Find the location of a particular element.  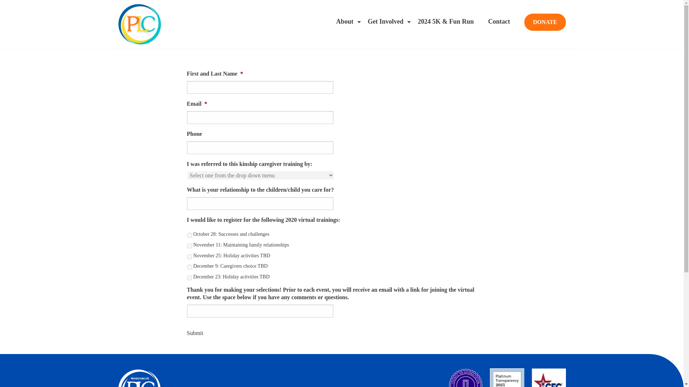

November 25: Holiday activities TBD is located at coordinates (189, 257).